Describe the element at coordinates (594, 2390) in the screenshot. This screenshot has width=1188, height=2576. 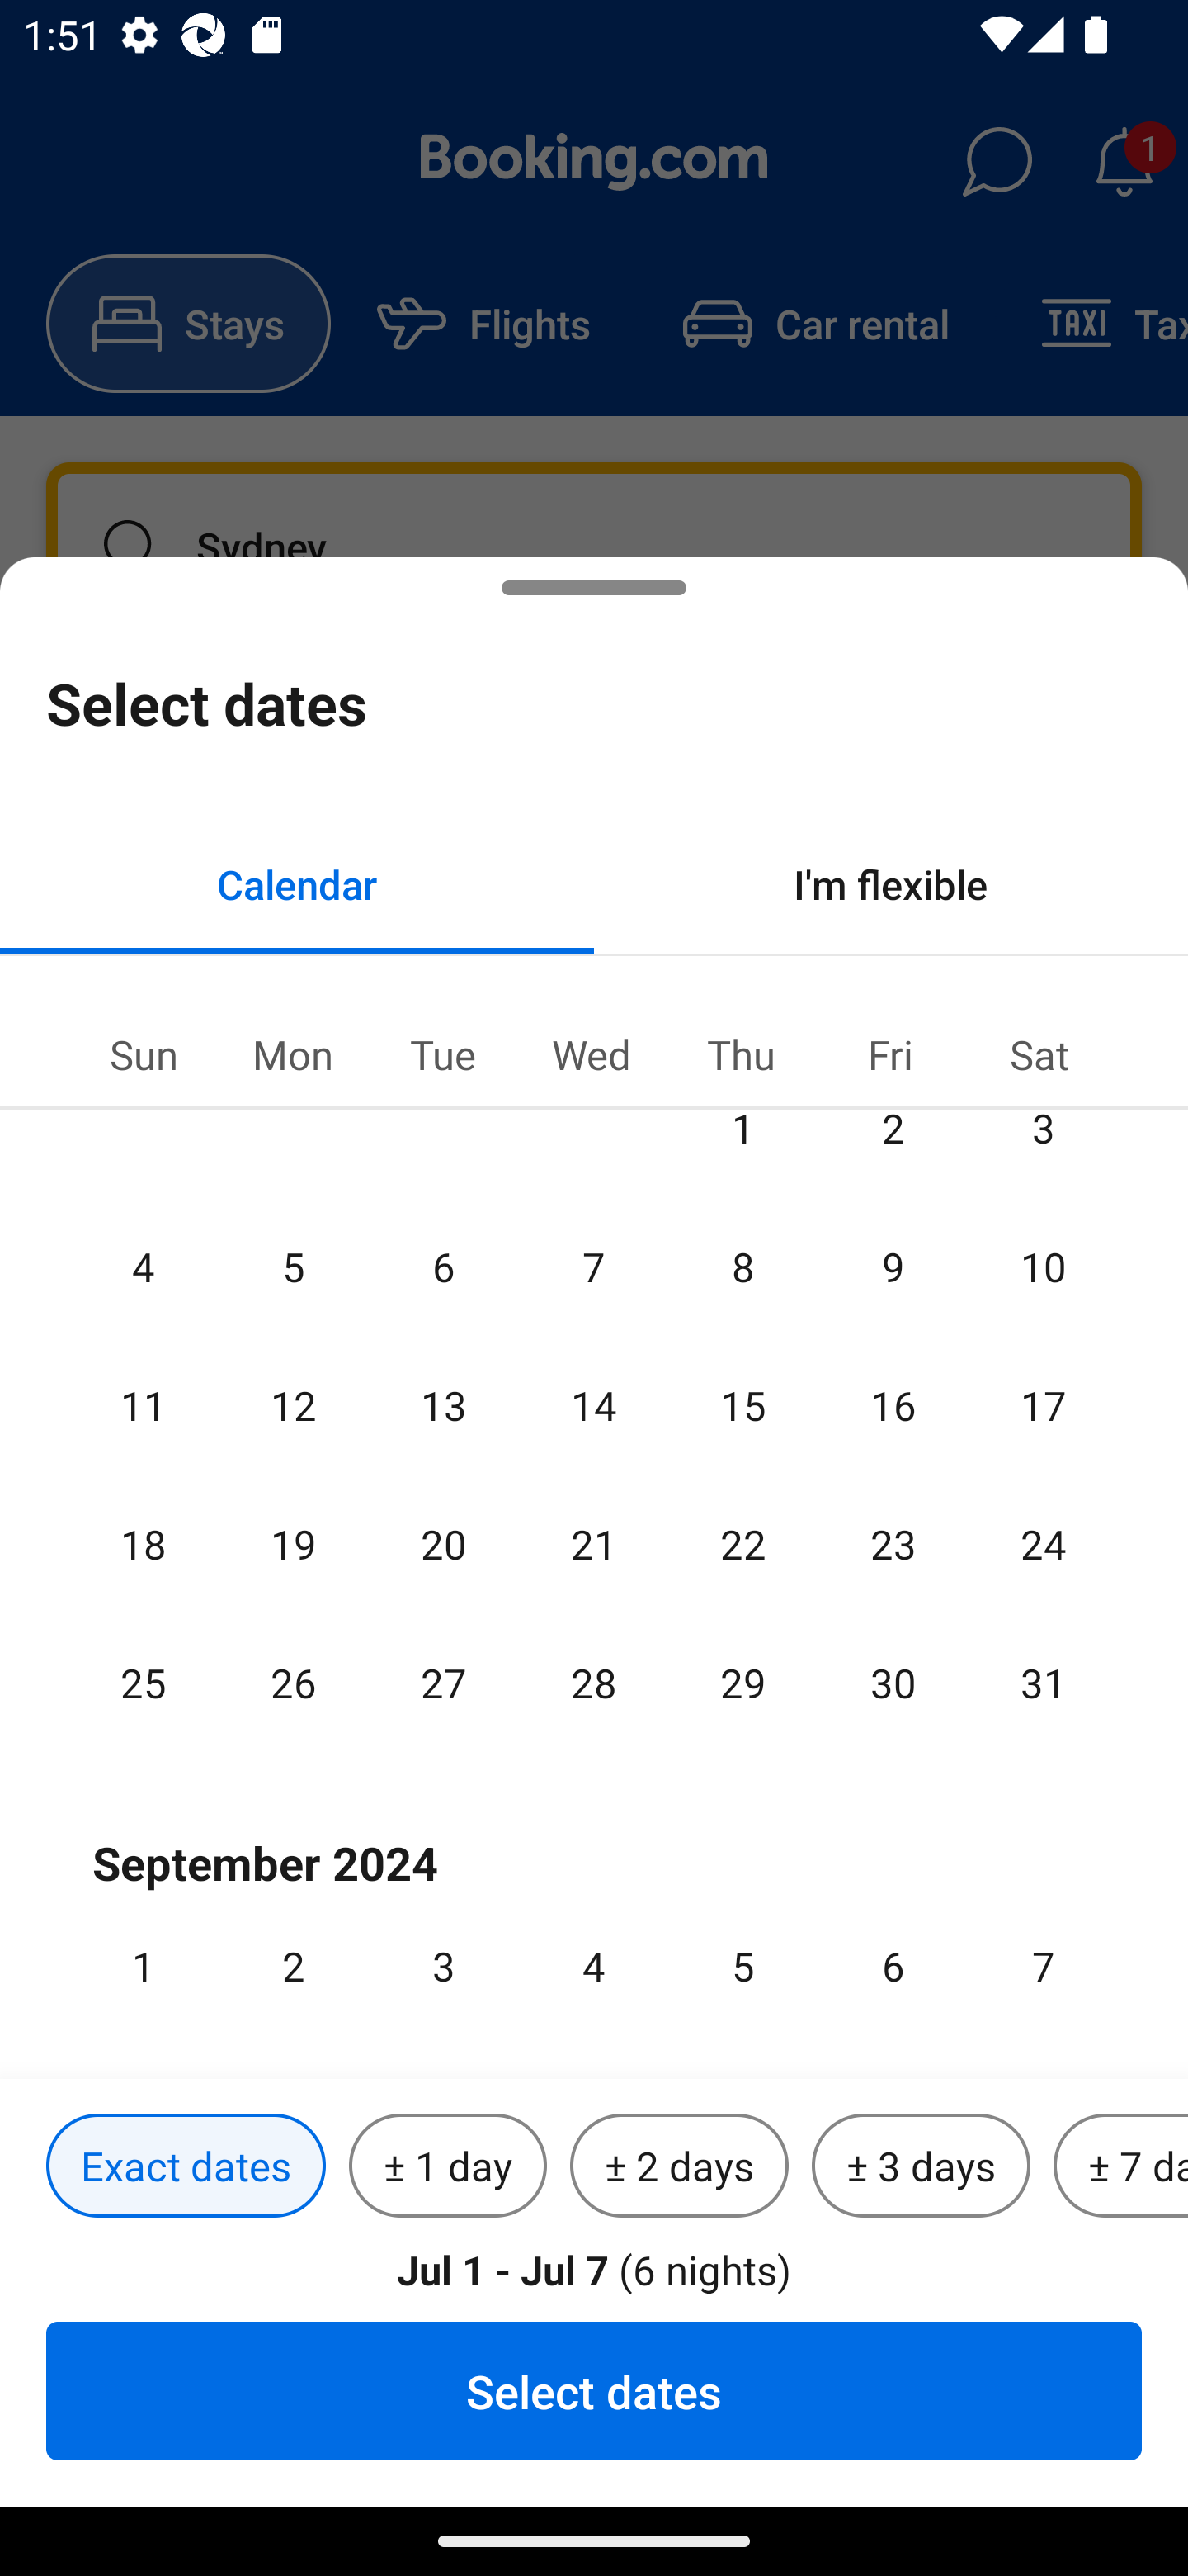
I see `Select dates` at that location.